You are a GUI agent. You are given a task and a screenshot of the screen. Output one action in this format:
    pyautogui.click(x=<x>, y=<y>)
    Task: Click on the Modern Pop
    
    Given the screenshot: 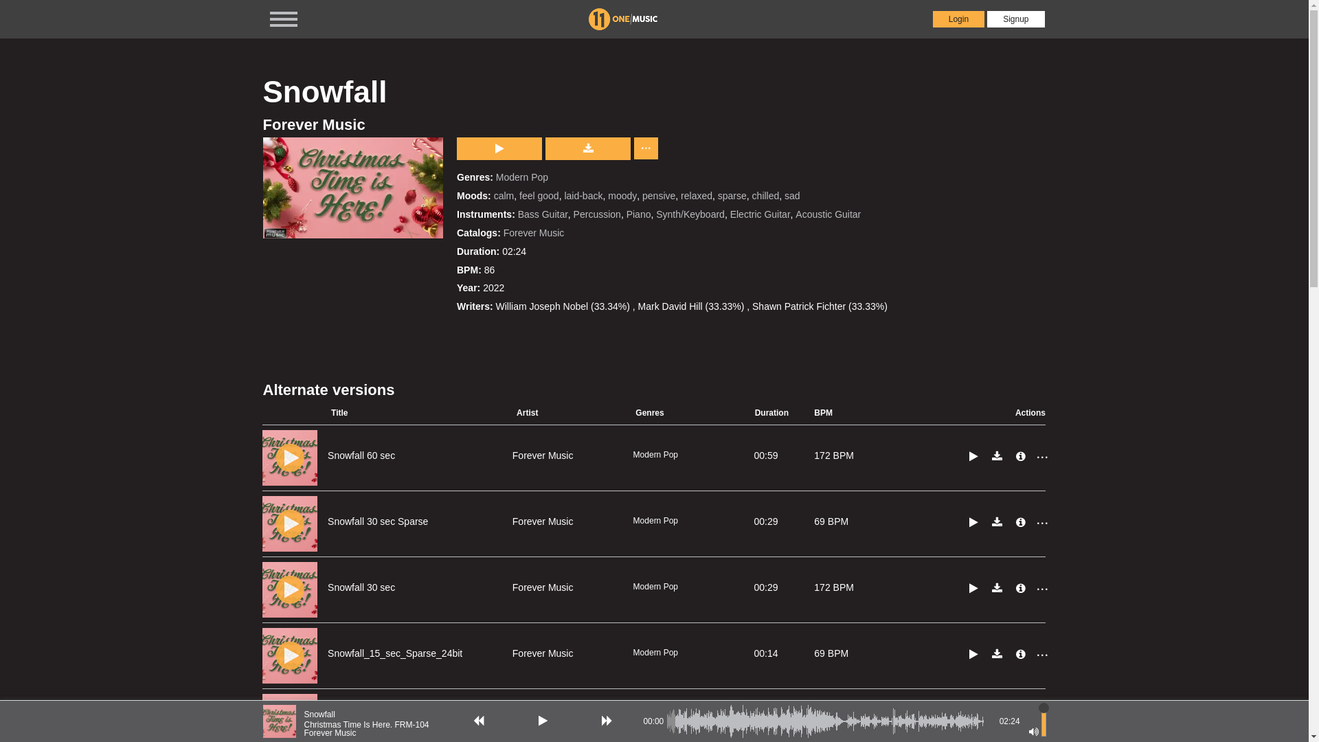 What is the action you would take?
    pyautogui.click(x=655, y=587)
    